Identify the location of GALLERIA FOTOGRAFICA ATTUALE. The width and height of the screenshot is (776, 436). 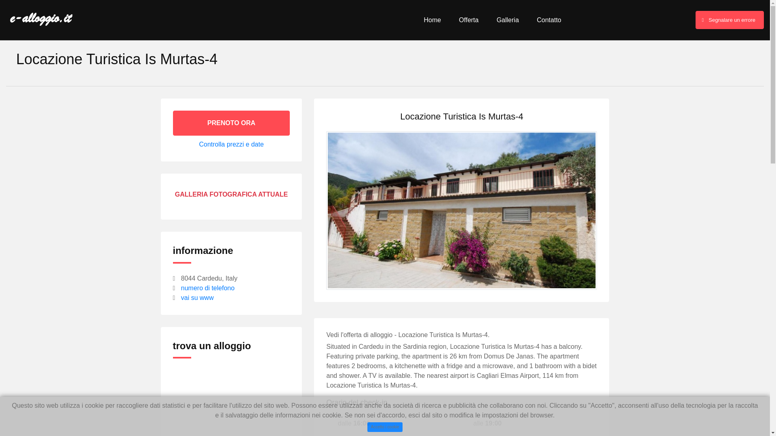
(231, 195).